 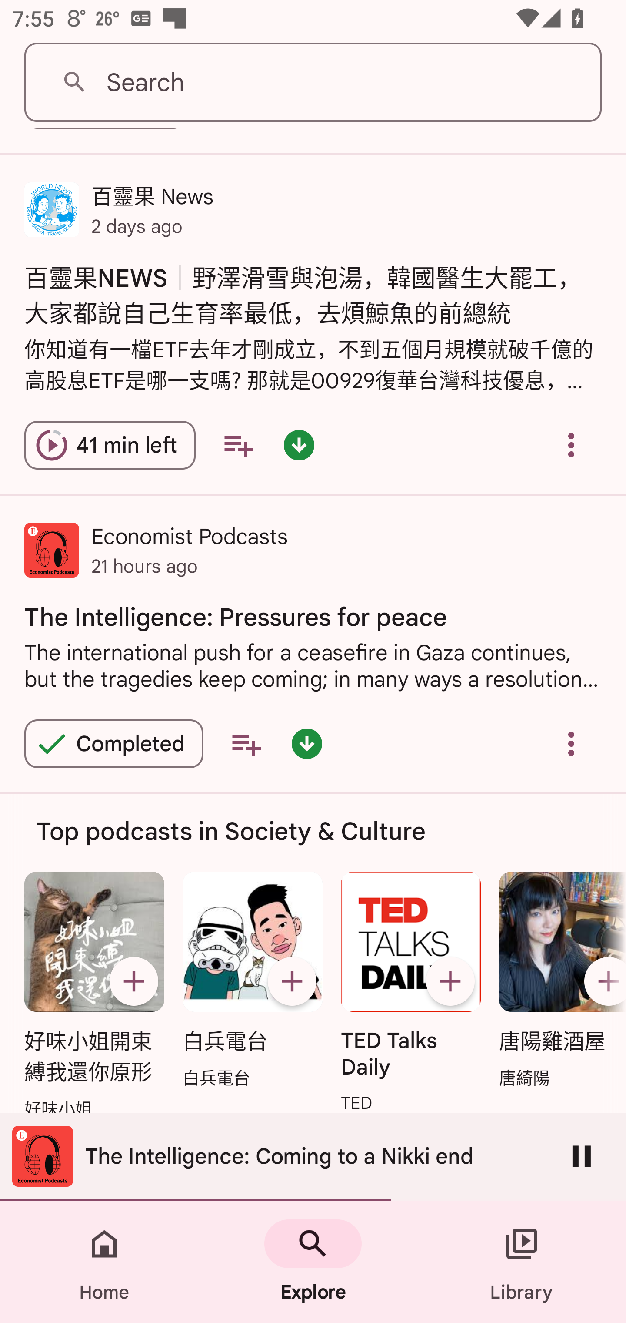 I want to click on Add to your queue, so click(x=246, y=744).